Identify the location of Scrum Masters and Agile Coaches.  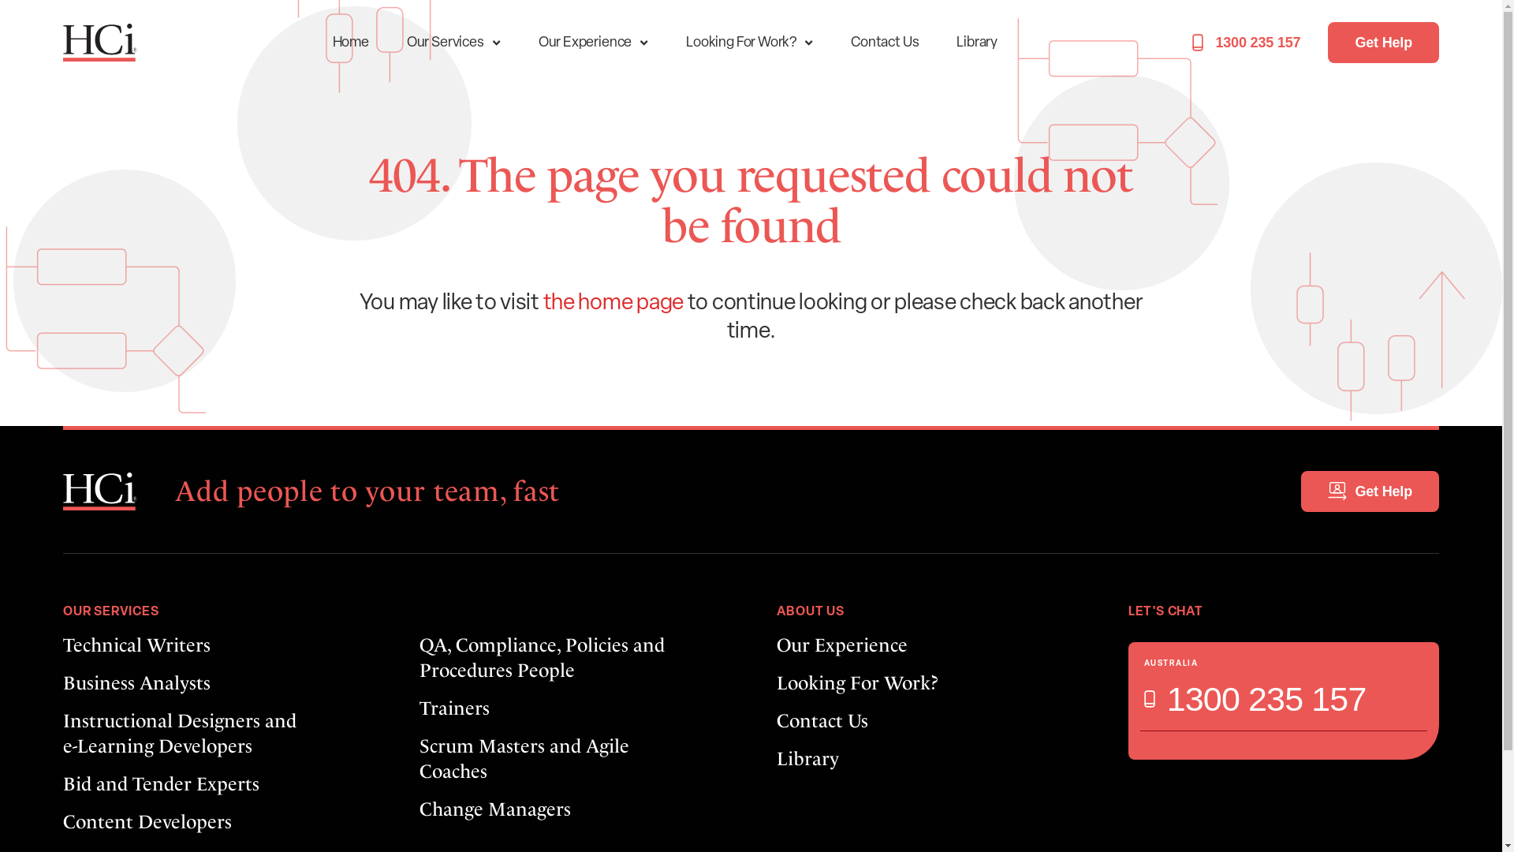
(572, 759).